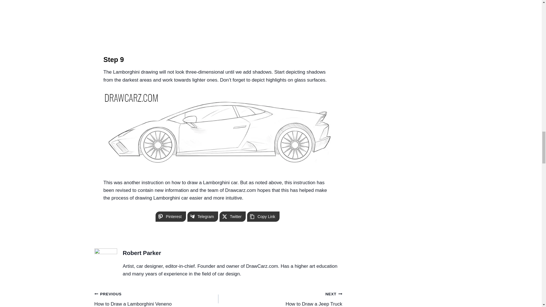 The width and height of the screenshot is (546, 307). Describe the element at coordinates (203, 217) in the screenshot. I see `Share on Telegram` at that location.